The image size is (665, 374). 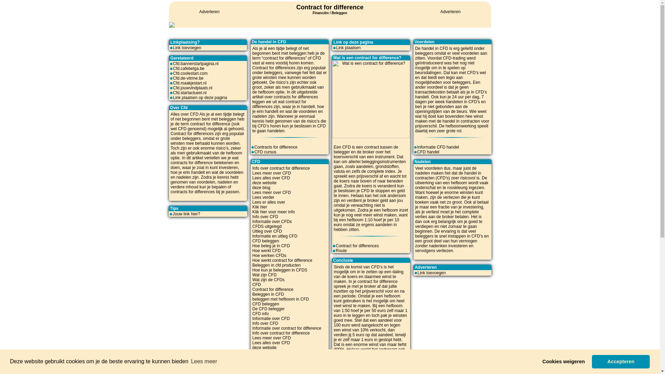 I want to click on Link toevoegen, so click(x=187, y=48).